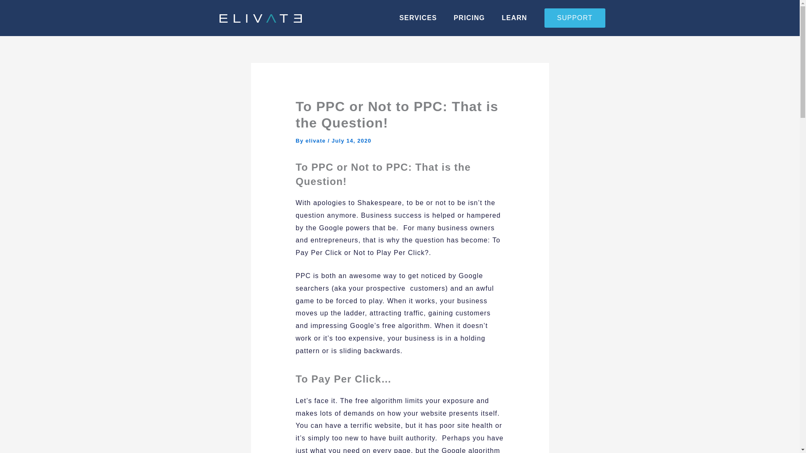 The height and width of the screenshot is (453, 806). Describe the element at coordinates (515, 18) in the screenshot. I see `LEARN` at that location.